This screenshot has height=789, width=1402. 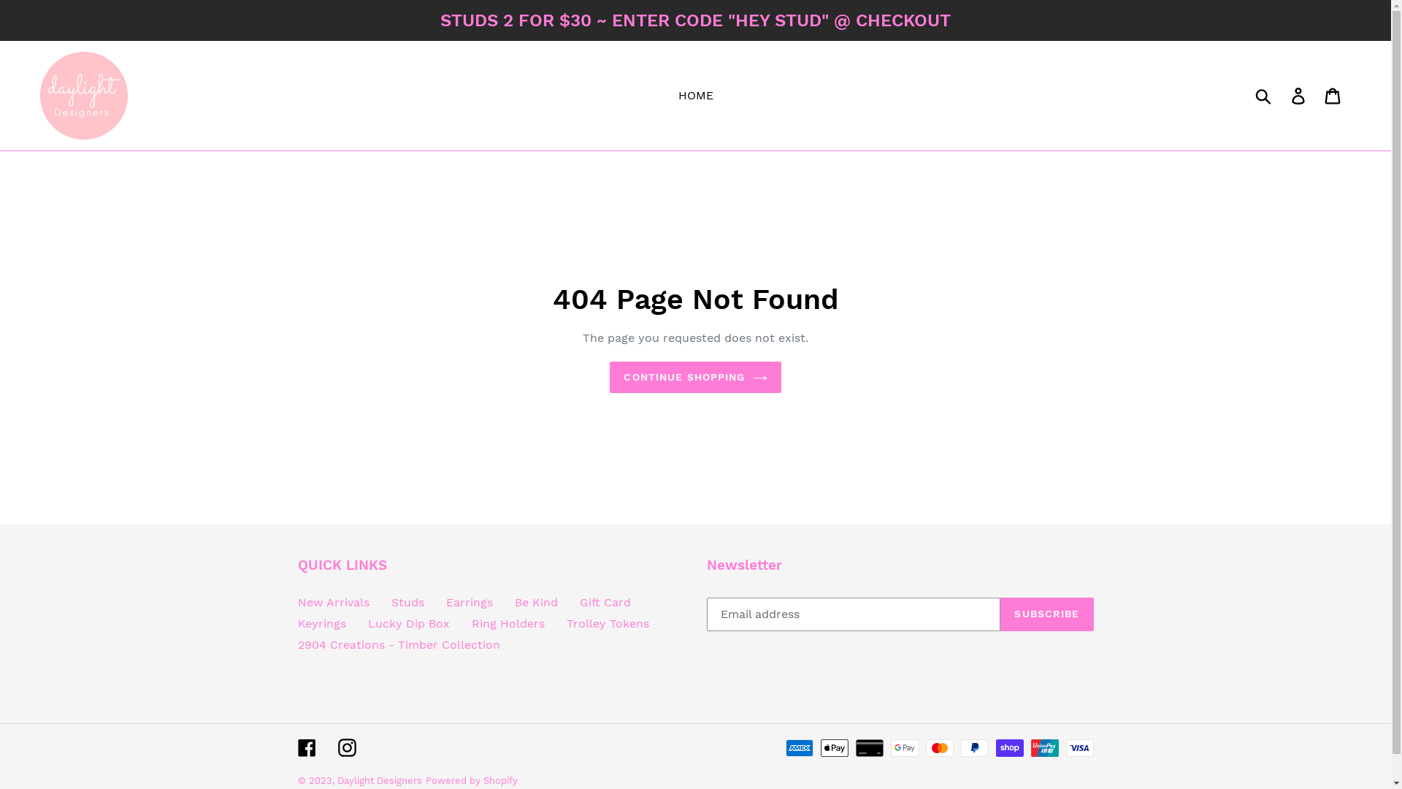 What do you see at coordinates (346, 748) in the screenshot?
I see `Instagram` at bounding box center [346, 748].